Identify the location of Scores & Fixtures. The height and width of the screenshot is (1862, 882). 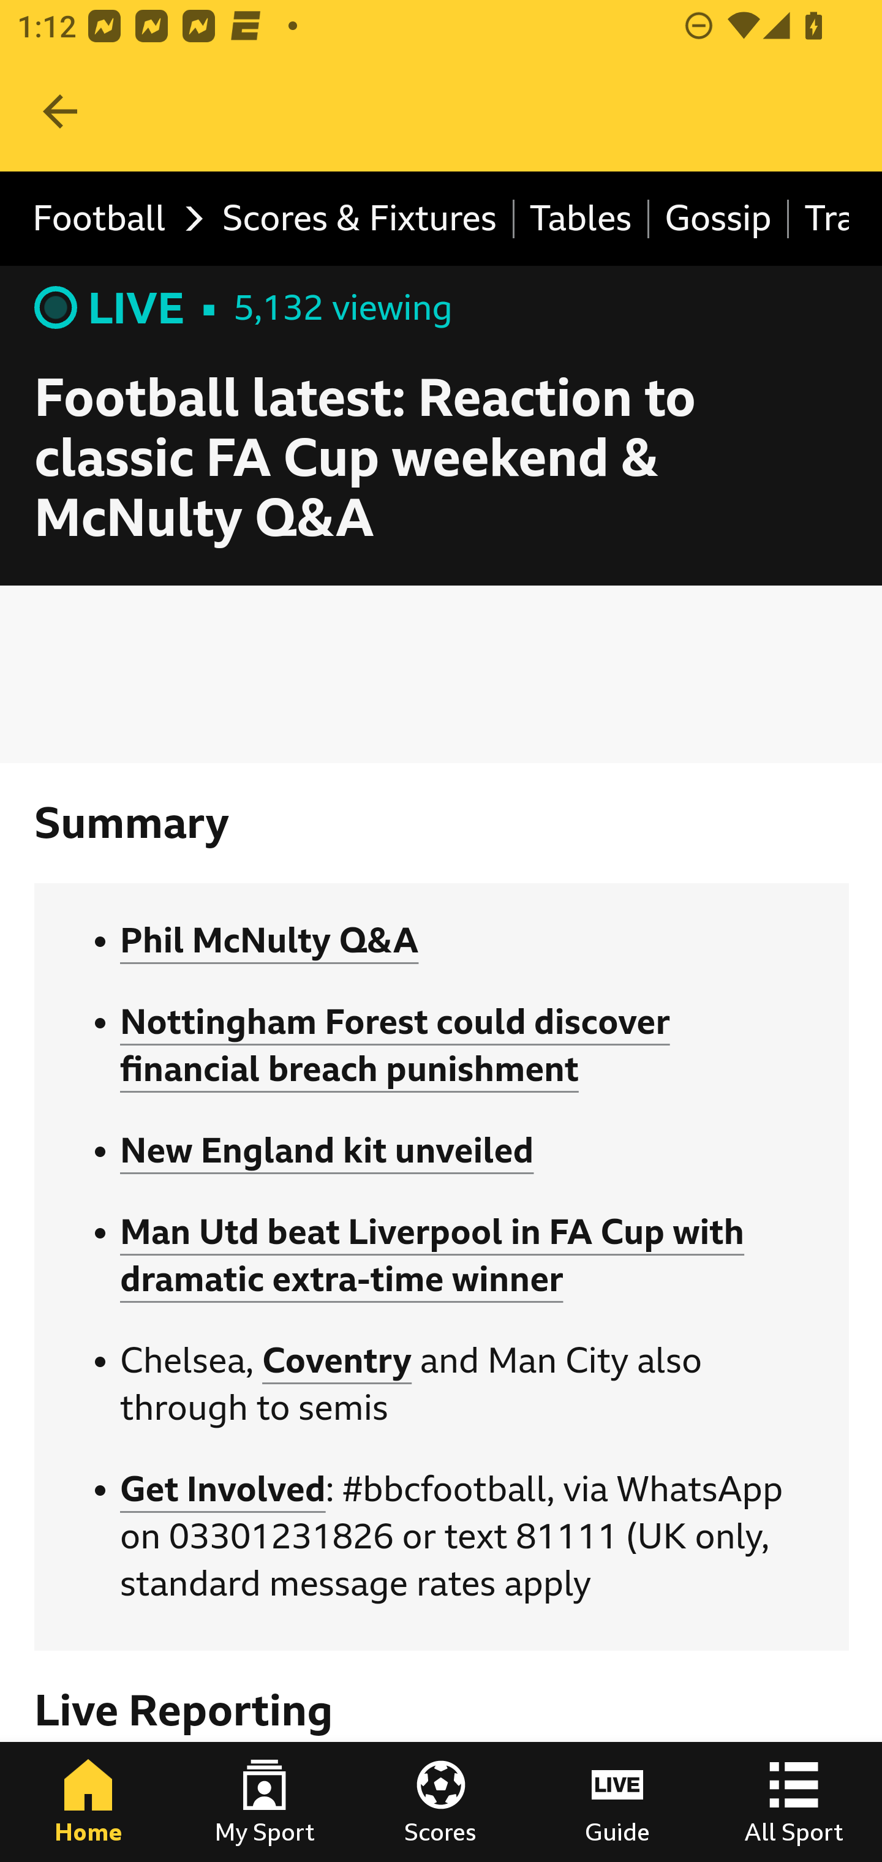
(360, 219).